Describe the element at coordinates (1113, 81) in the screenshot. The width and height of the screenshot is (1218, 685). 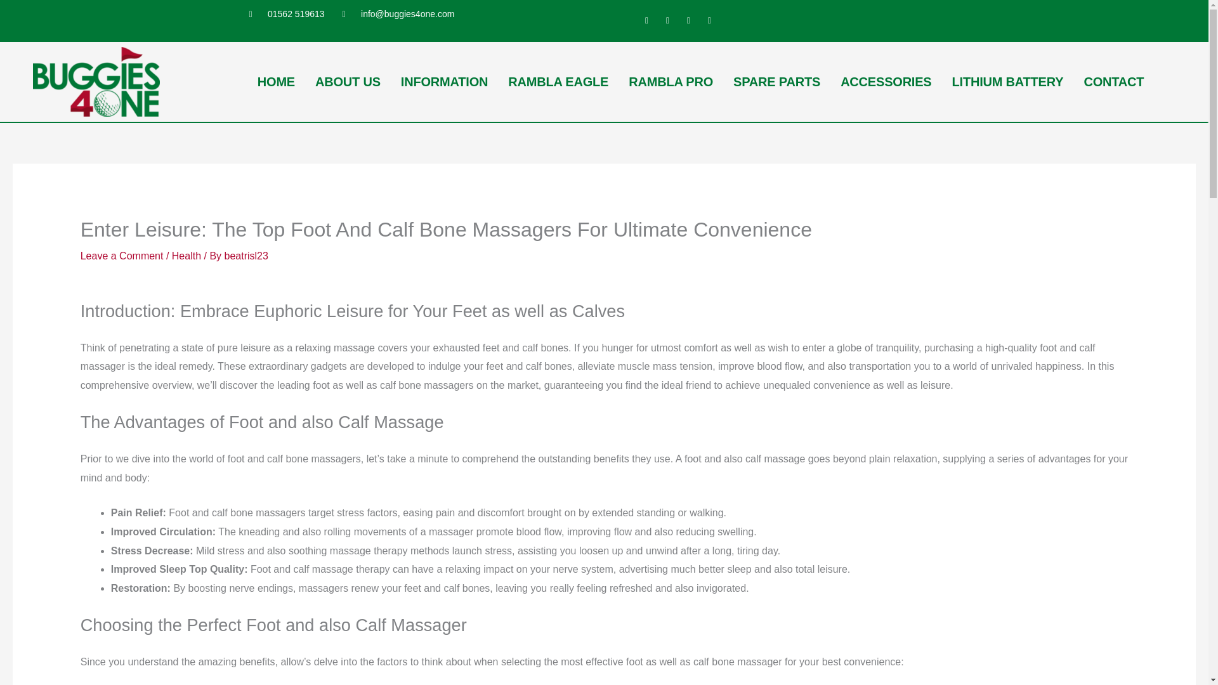
I see `CONTACT` at that location.